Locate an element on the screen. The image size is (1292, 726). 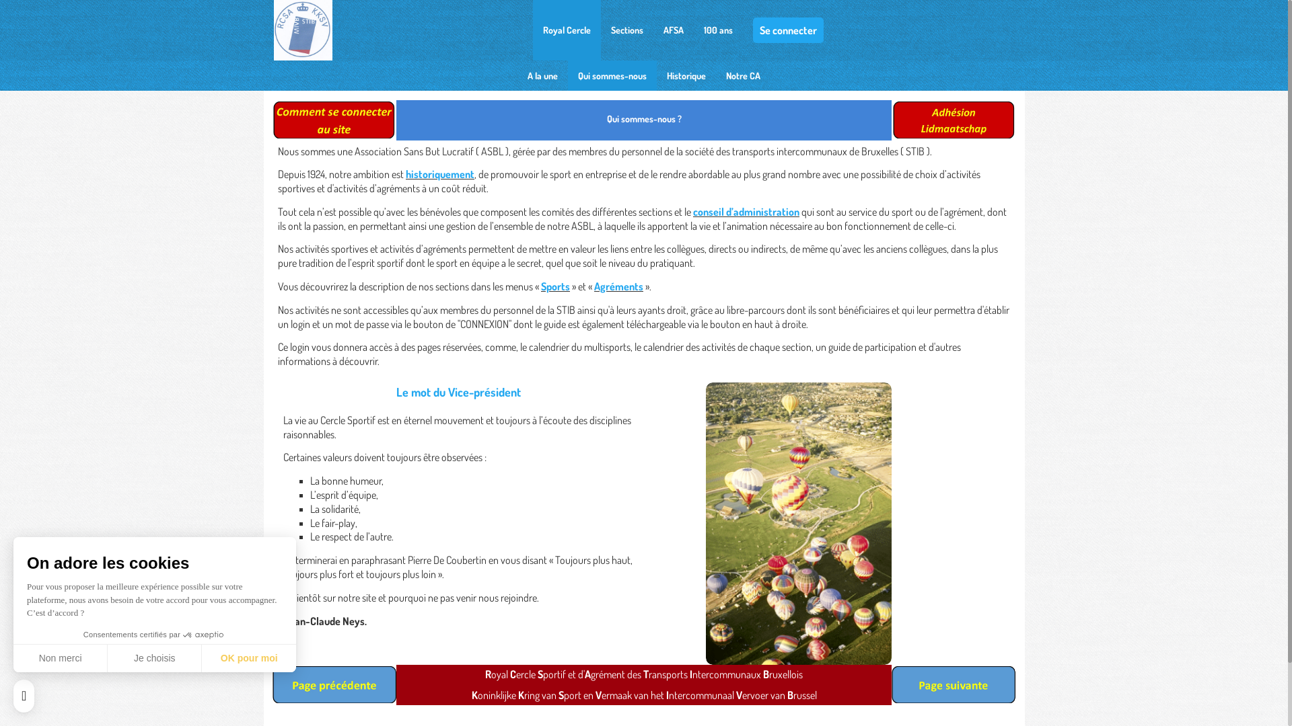
Sports is located at coordinates (556, 286).